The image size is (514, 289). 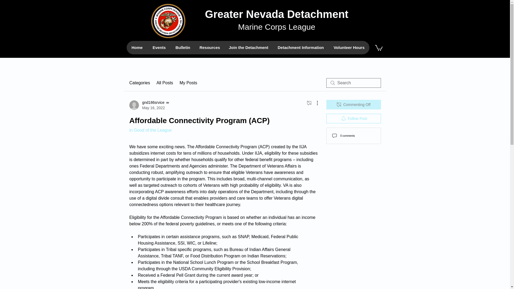 I want to click on Events, so click(x=159, y=48).